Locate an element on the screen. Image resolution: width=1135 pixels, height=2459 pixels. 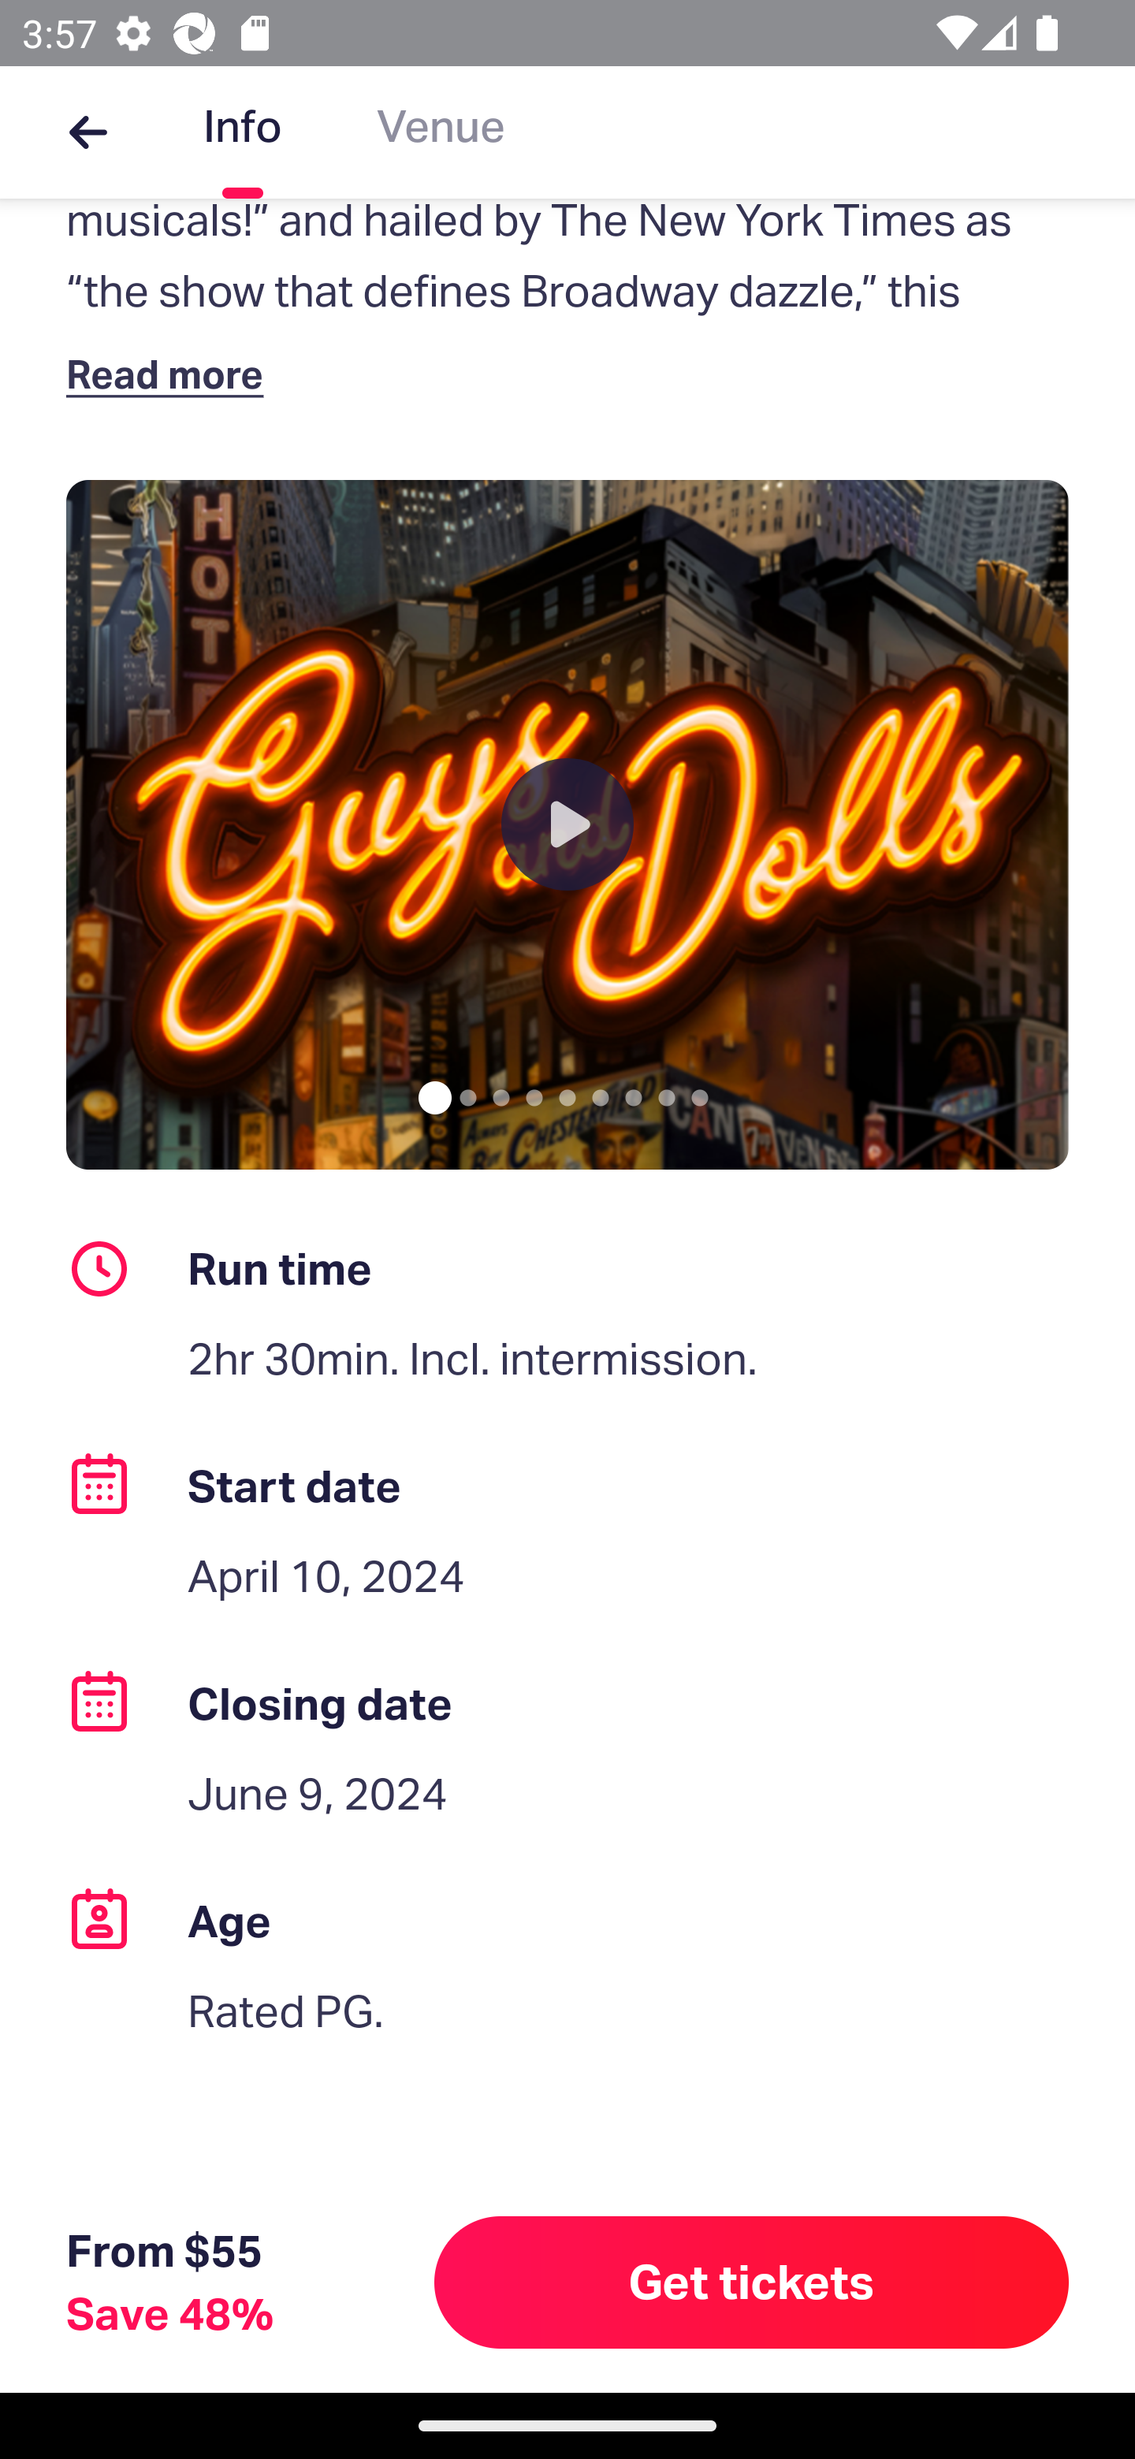
Venue is located at coordinates (441, 132).